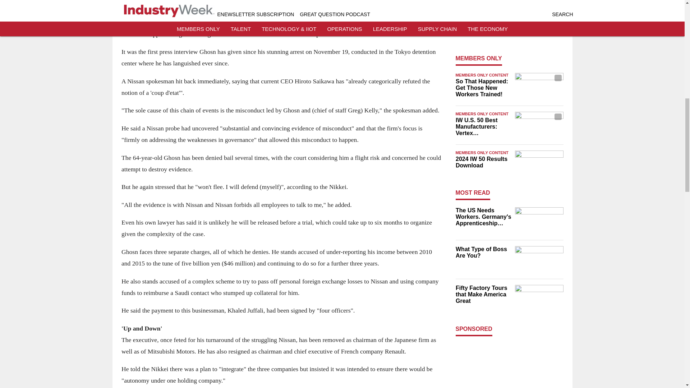 The image size is (690, 388). I want to click on So That Happened: Get Those New Workers Trained!, so click(483, 88).